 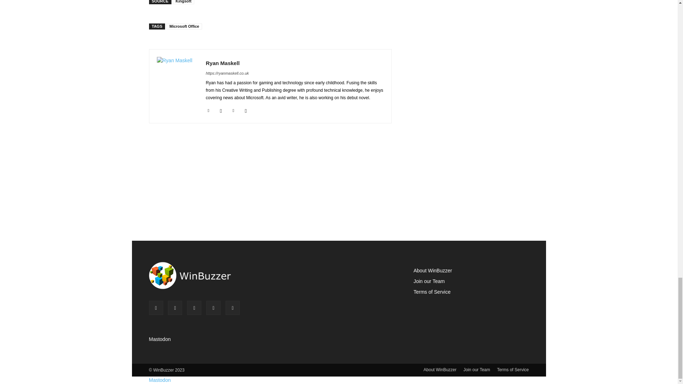 I want to click on Twitter, so click(x=233, y=110).